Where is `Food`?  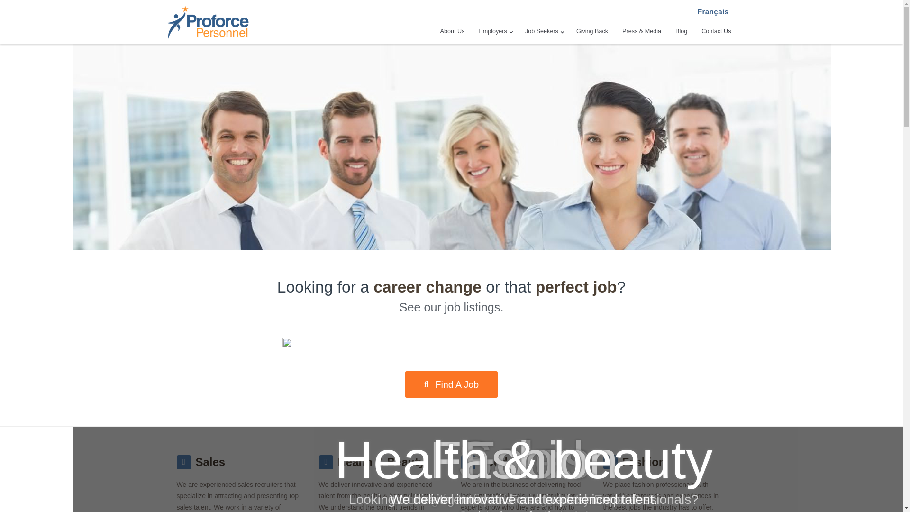 Food is located at coordinates (493, 462).